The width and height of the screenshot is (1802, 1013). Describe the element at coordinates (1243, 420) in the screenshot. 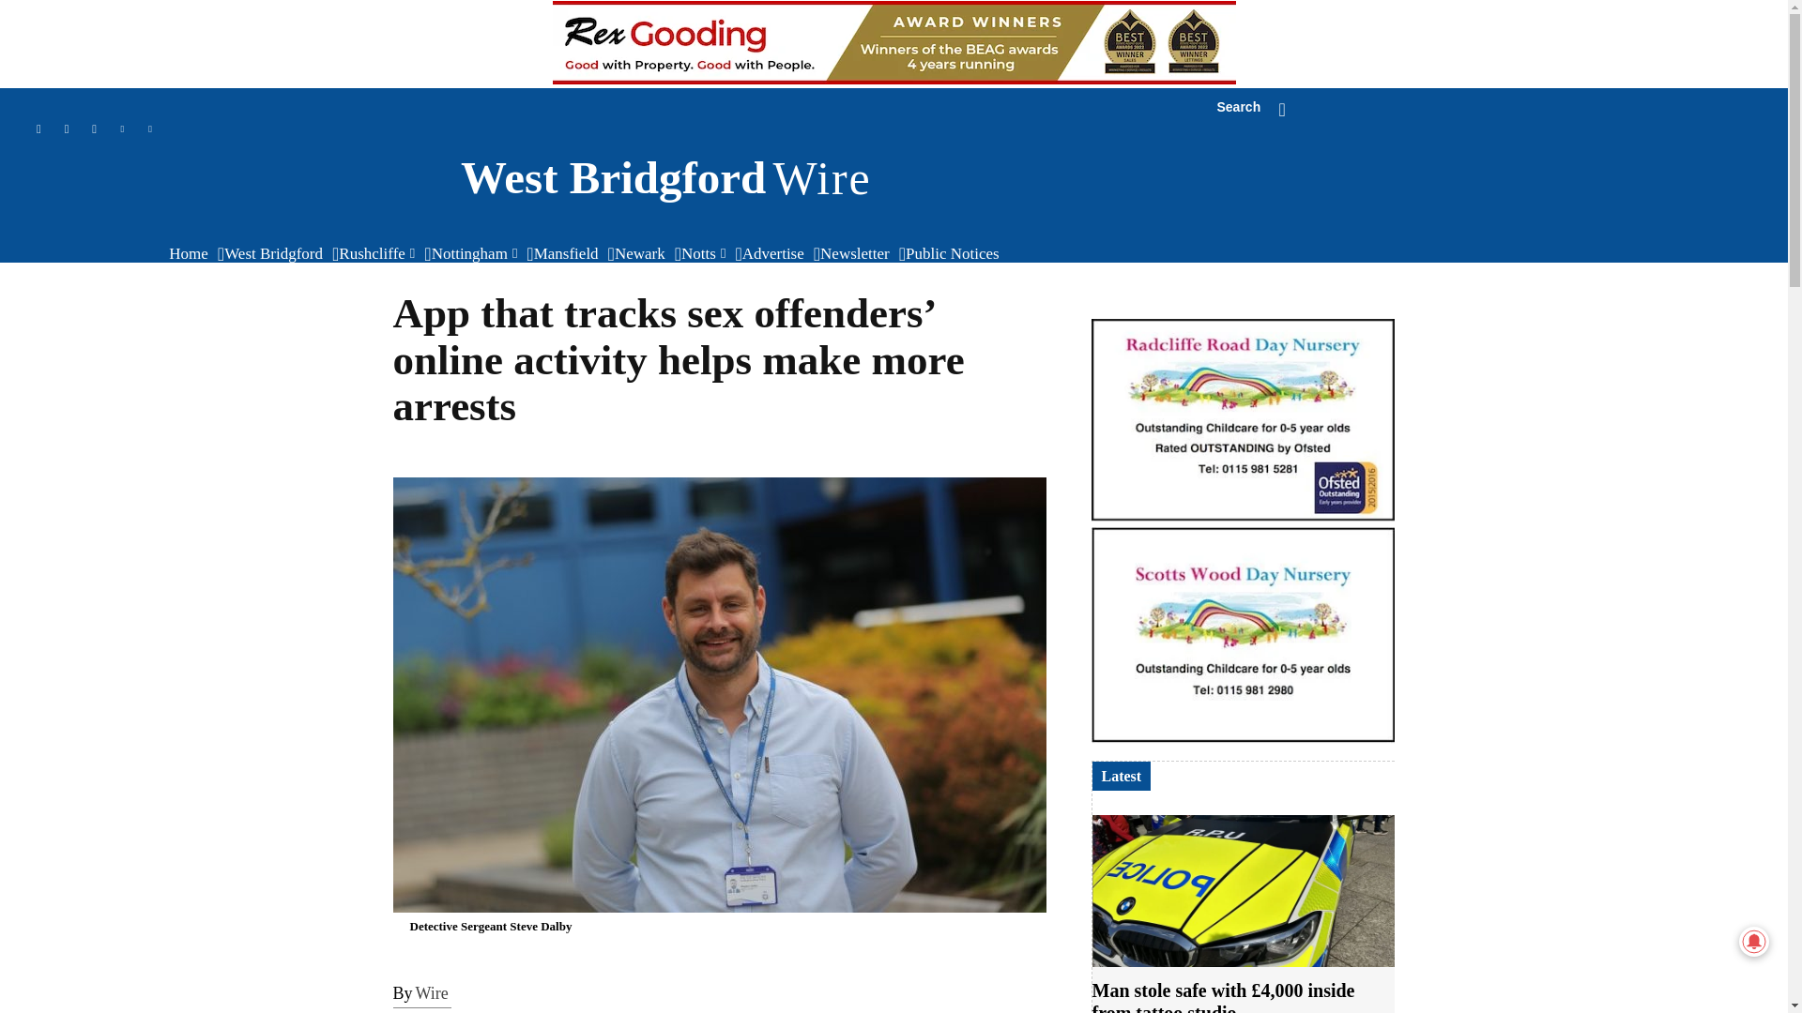

I see `Screen-Shot-2016-06-02-at-10.03.04` at that location.